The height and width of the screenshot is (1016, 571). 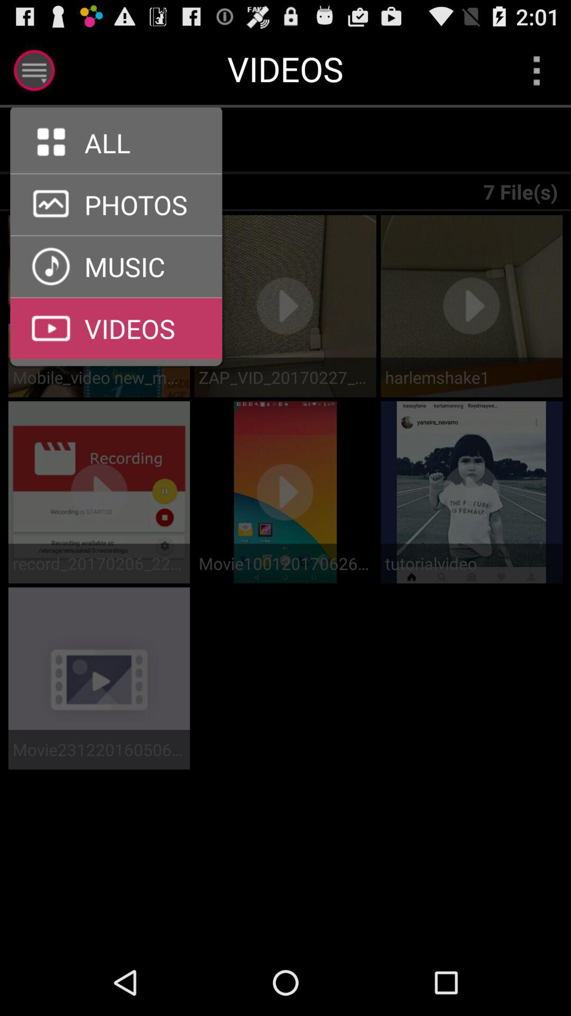 What do you see at coordinates (116, 297) in the screenshot?
I see `videos menu` at bounding box center [116, 297].